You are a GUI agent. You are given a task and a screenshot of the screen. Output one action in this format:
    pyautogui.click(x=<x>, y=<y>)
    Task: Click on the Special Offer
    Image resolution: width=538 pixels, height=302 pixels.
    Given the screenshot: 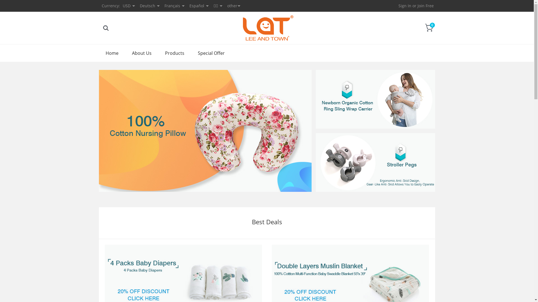 What is the action you would take?
    pyautogui.click(x=211, y=53)
    